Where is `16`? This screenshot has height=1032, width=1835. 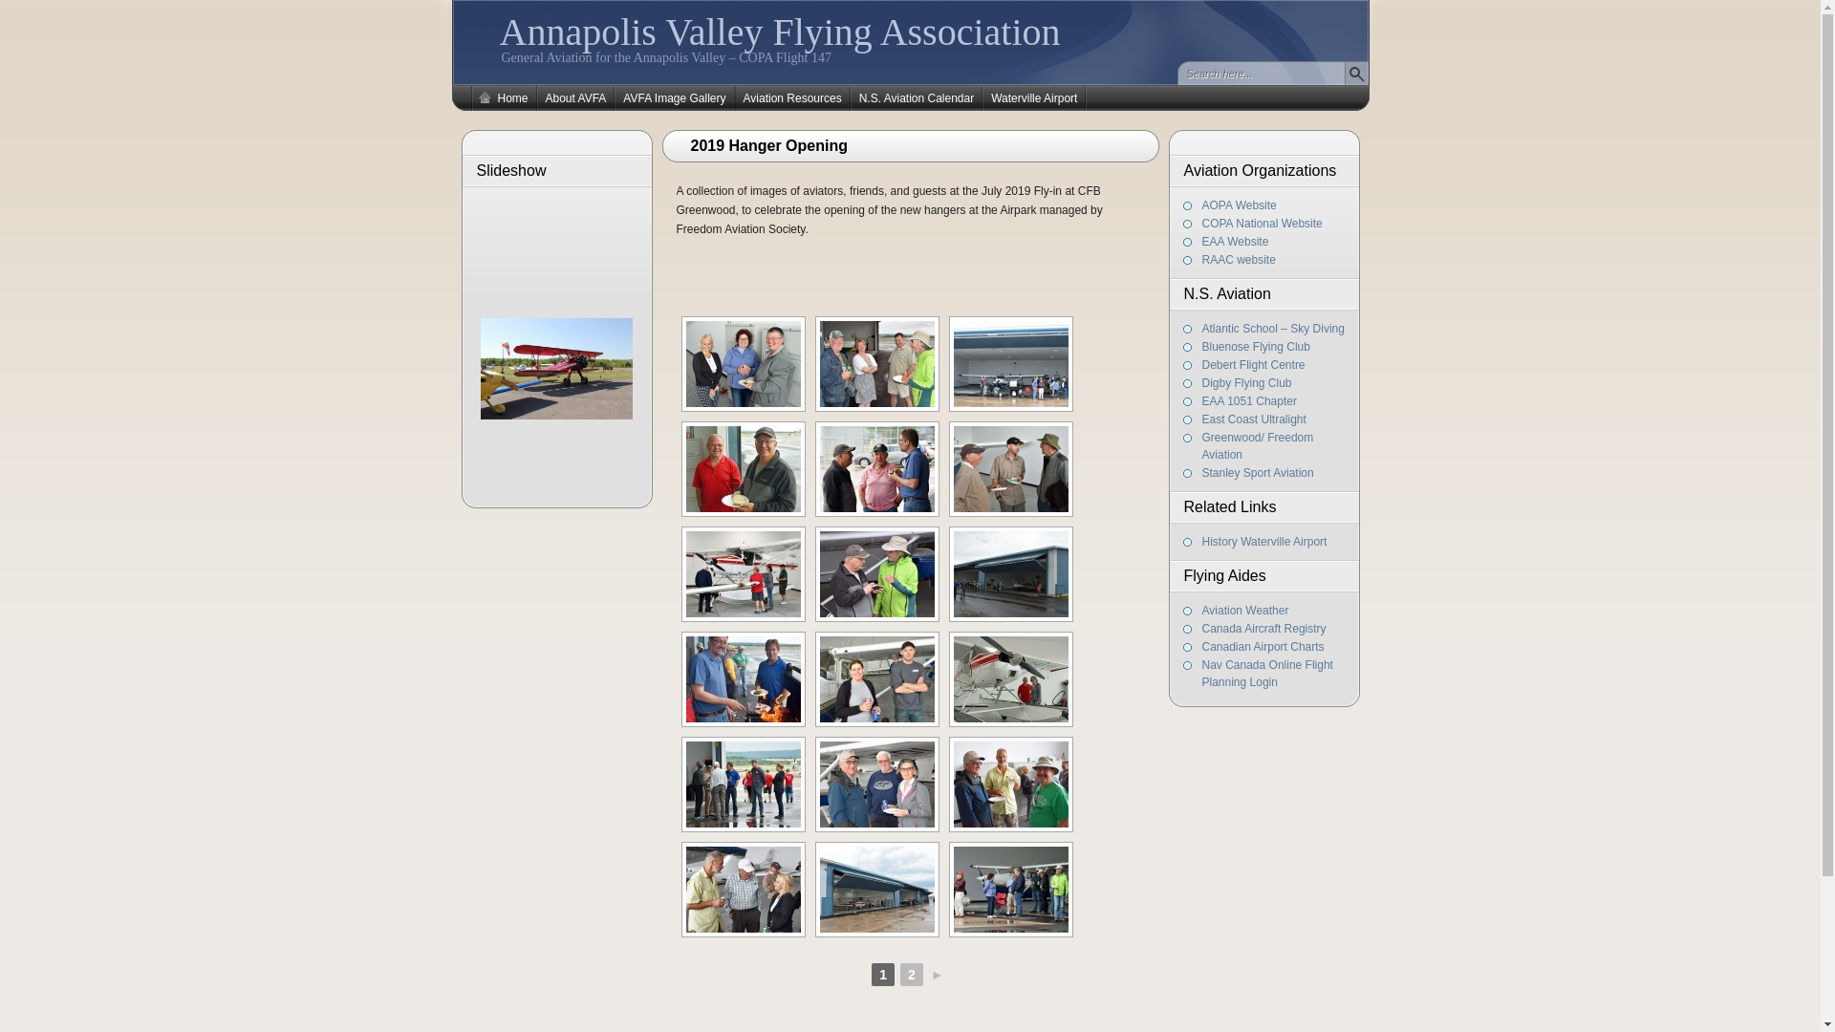 16 is located at coordinates (744, 574).